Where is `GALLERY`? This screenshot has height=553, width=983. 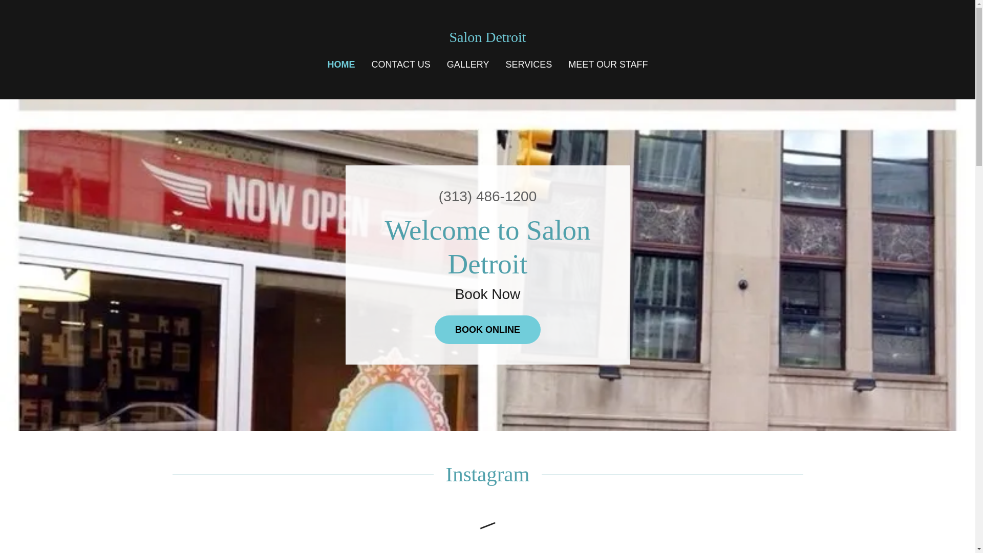
GALLERY is located at coordinates (468, 65).